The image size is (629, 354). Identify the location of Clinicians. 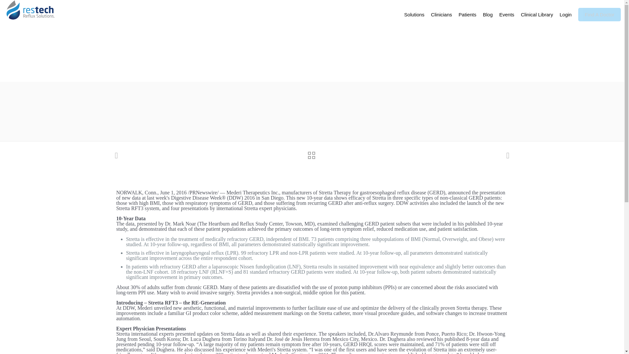
(442, 14).